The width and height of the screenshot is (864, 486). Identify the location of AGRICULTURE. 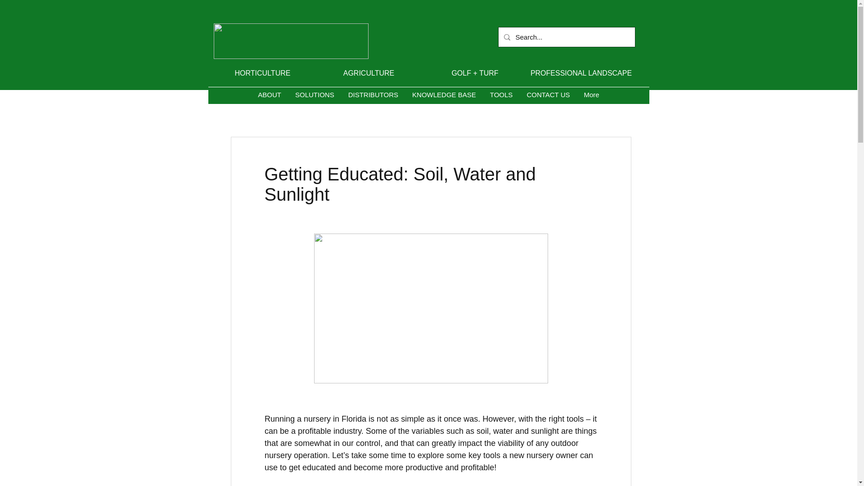
(369, 73).